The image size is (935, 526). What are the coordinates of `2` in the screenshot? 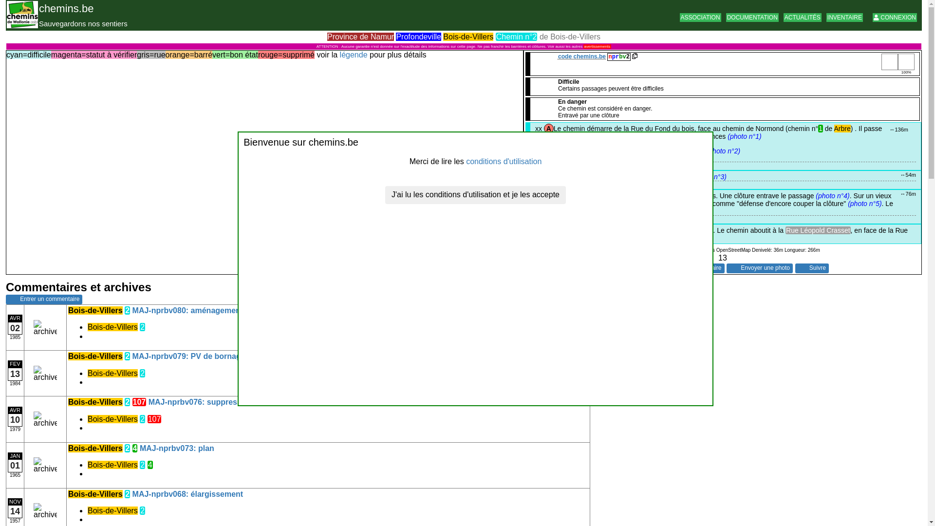 It's located at (142, 419).